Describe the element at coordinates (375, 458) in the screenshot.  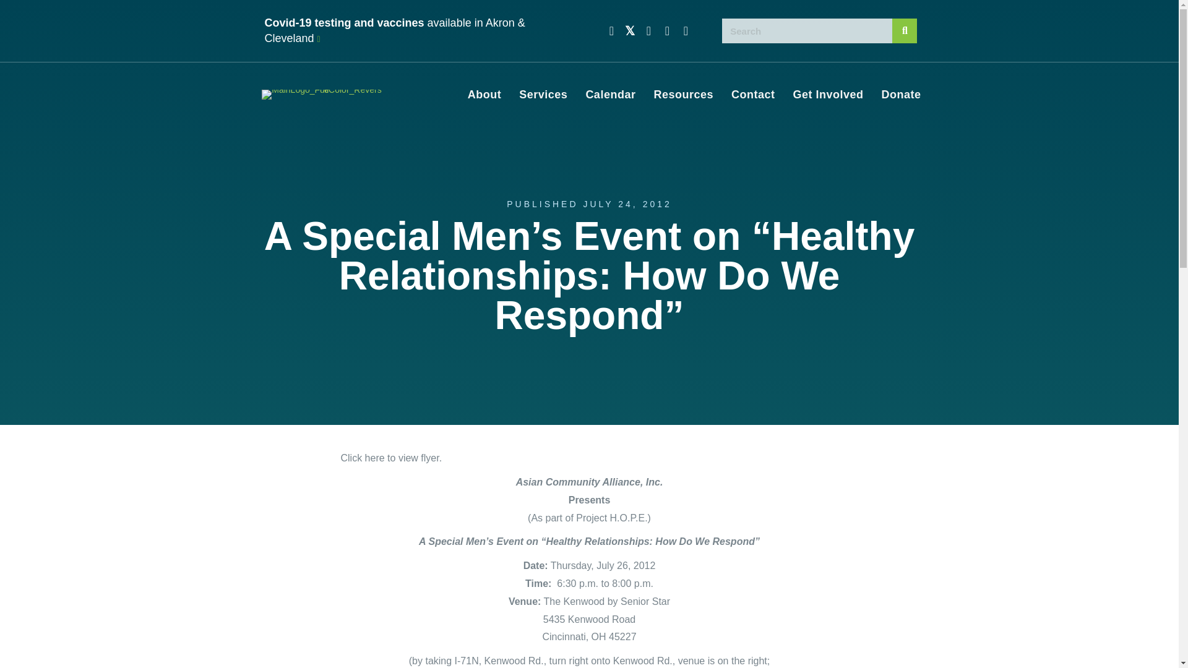
I see `here` at that location.